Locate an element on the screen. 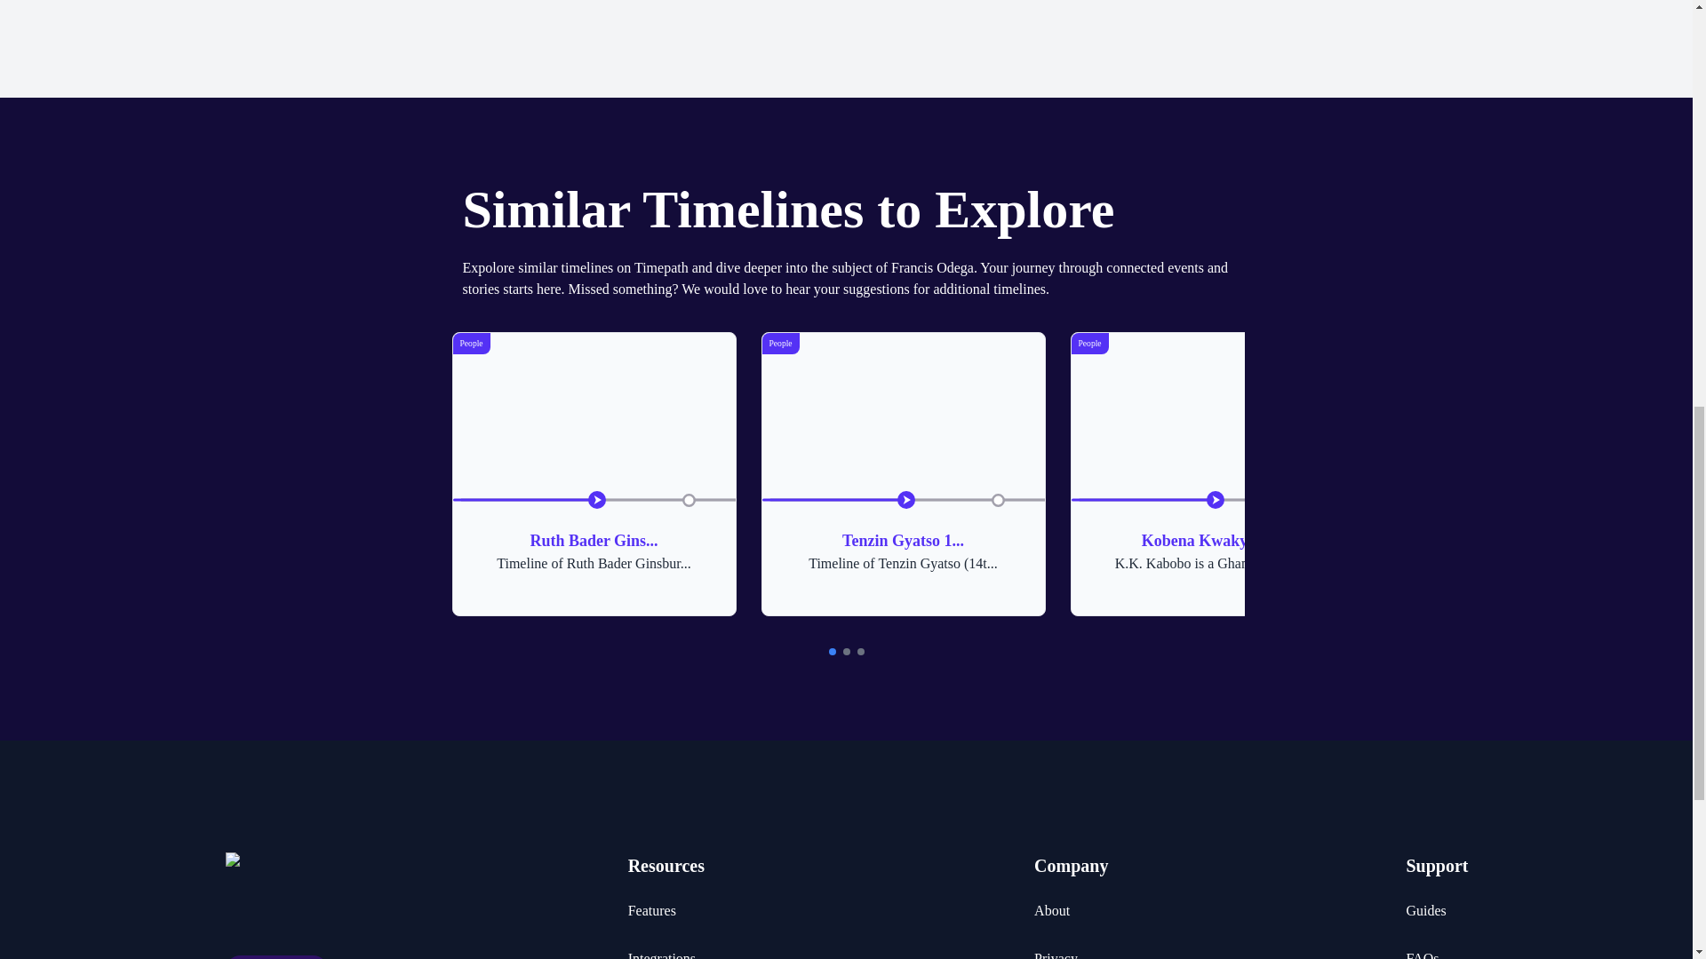 This screenshot has width=1706, height=959. Privacy is located at coordinates (1056, 954).